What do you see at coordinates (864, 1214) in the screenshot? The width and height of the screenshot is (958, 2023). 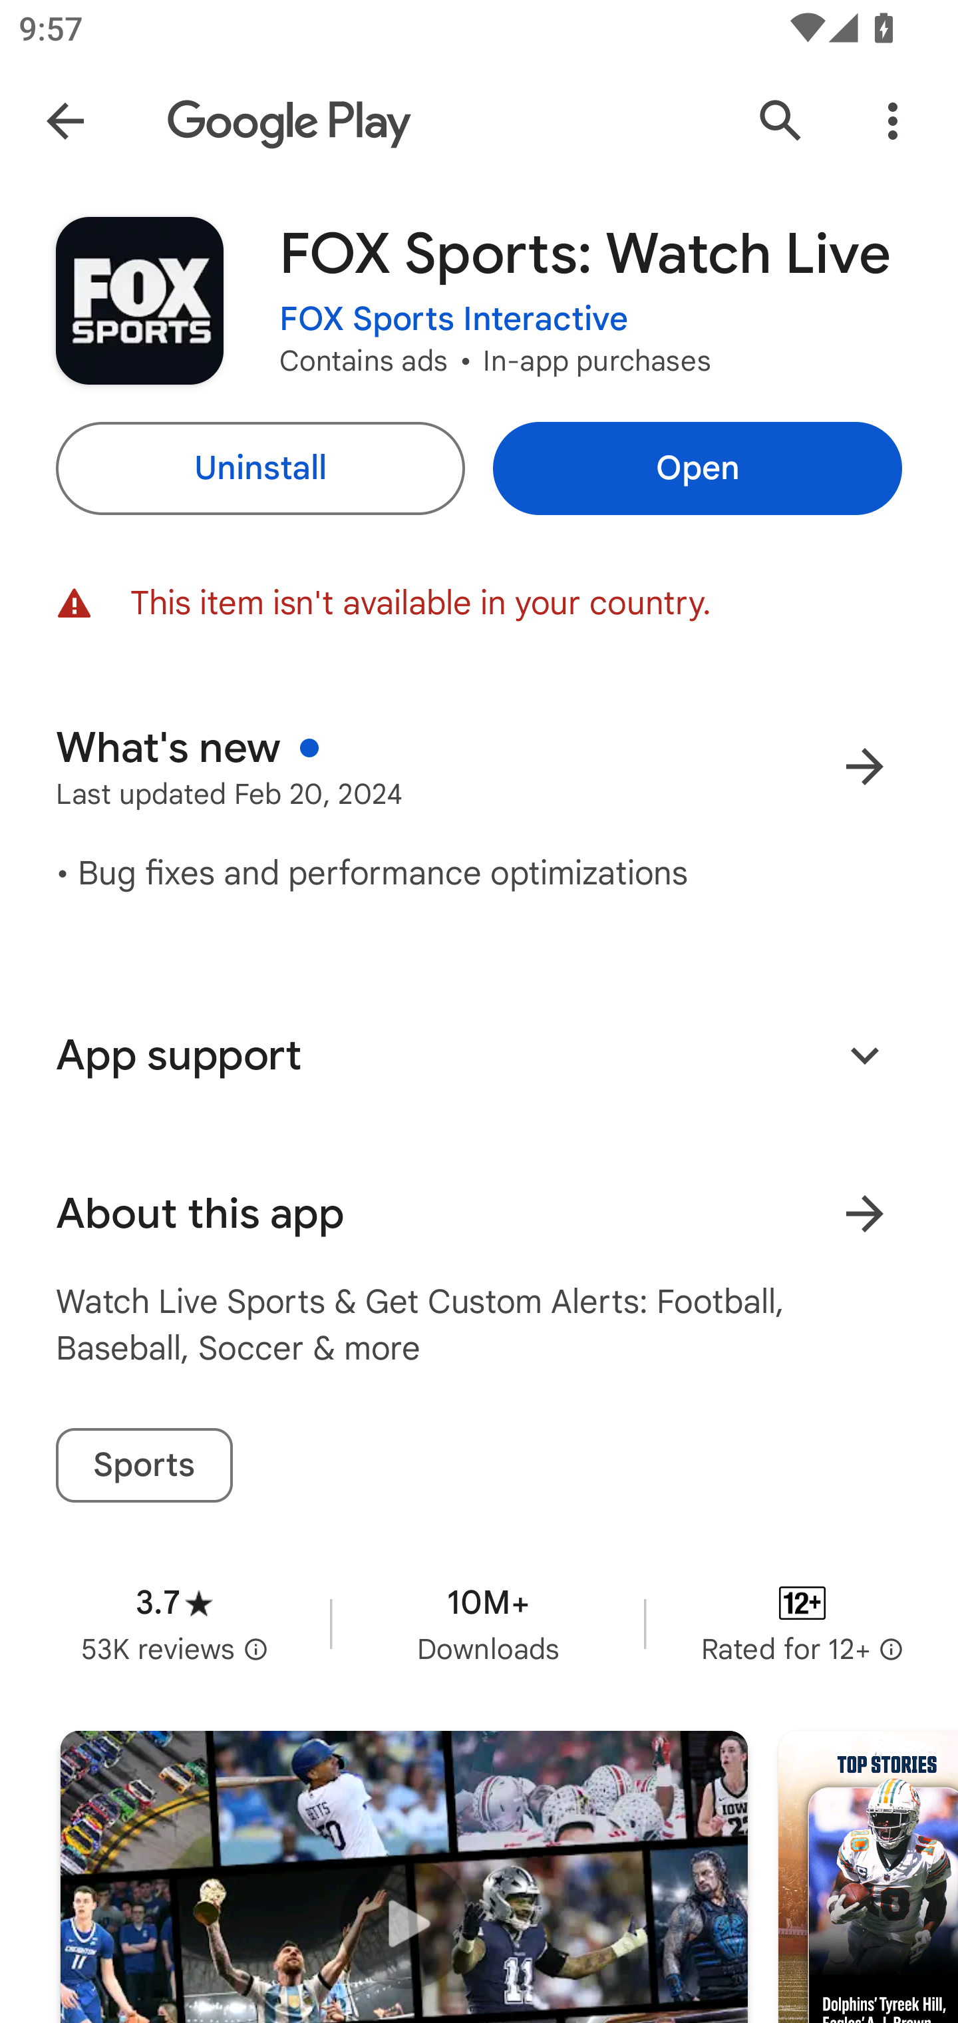 I see `Learn more About this app` at bounding box center [864, 1214].